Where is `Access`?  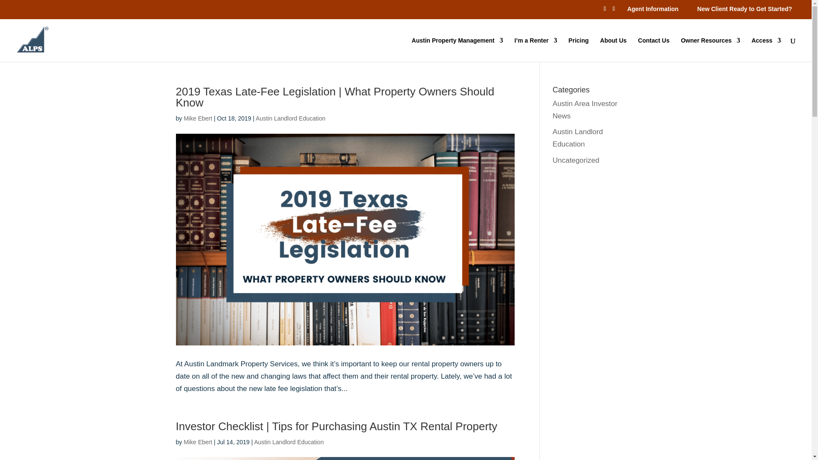 Access is located at coordinates (766, 49).